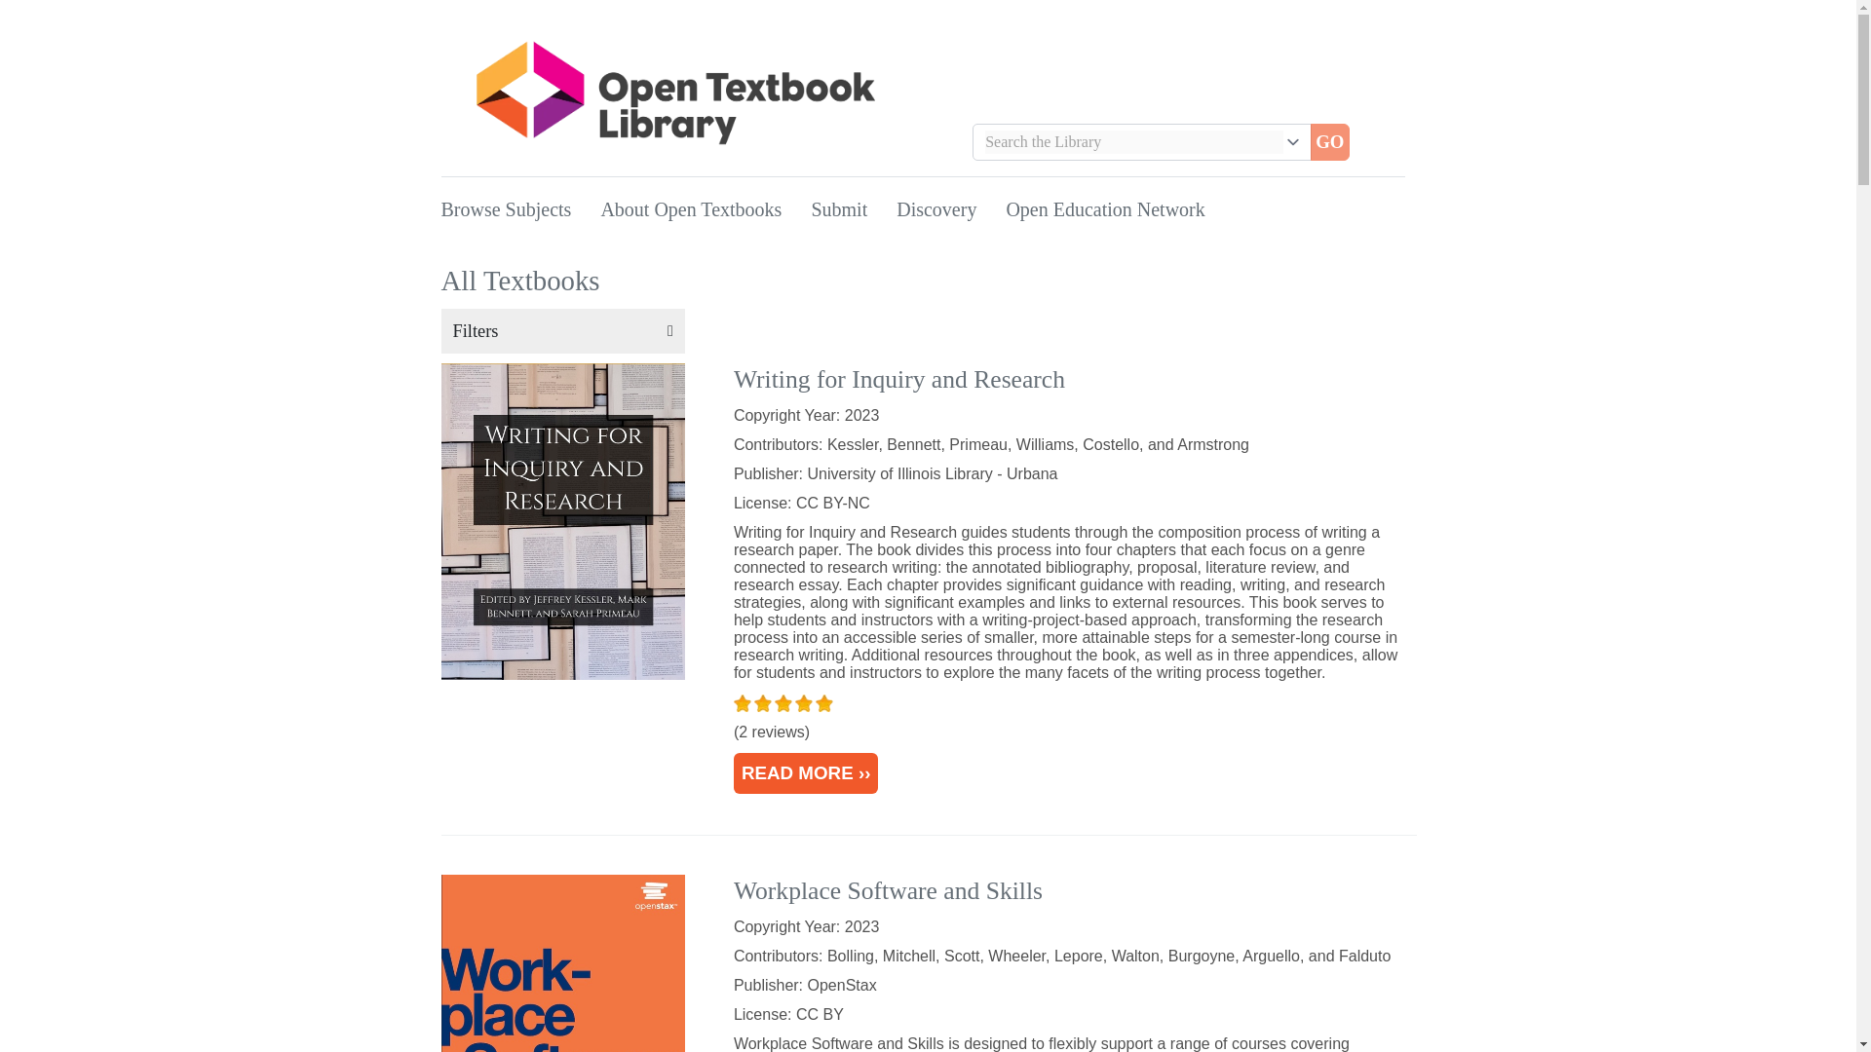 The height and width of the screenshot is (1052, 1871). I want to click on READ MORE, so click(806, 773).